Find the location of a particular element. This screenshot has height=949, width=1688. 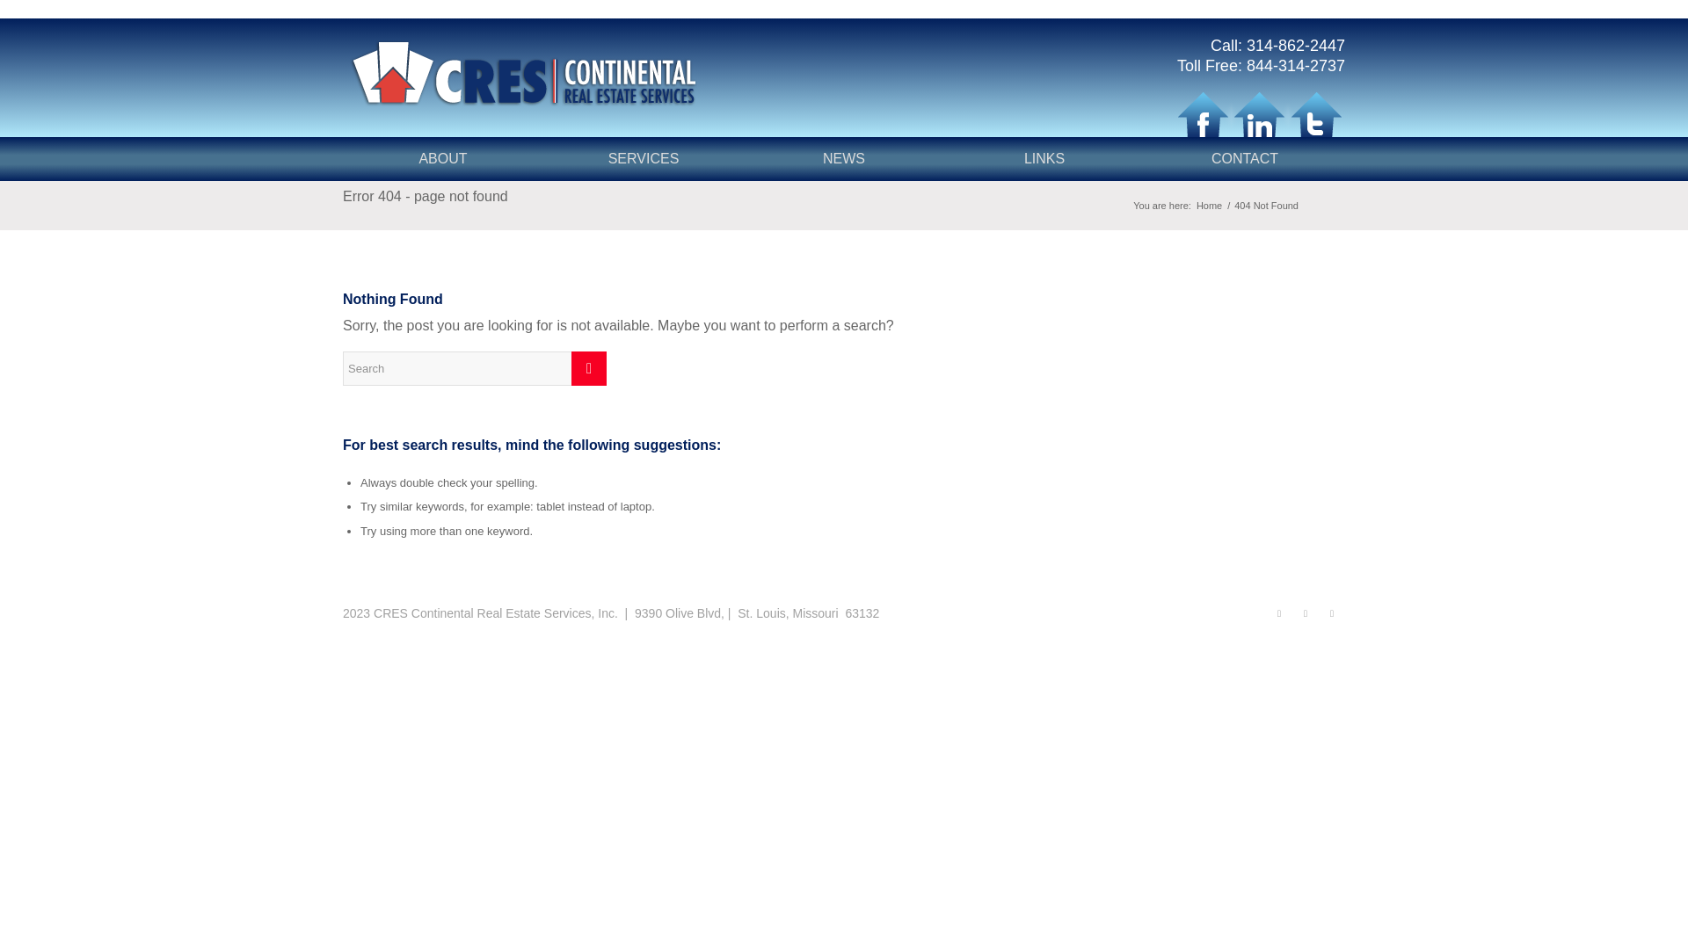

Continental Real Estate Services is located at coordinates (1209, 206).